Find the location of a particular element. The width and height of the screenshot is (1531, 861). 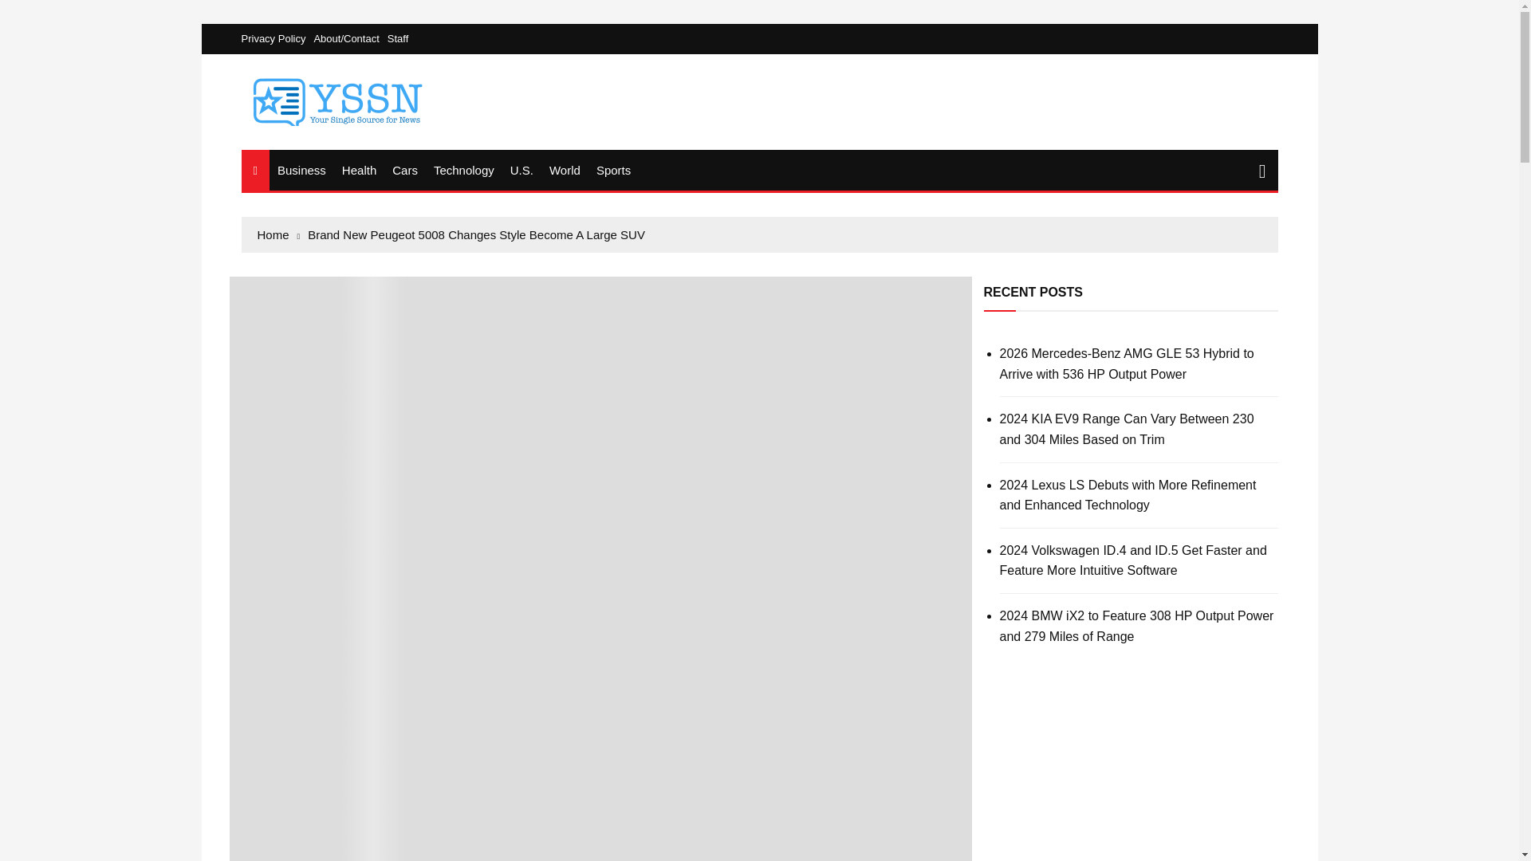

Home is located at coordinates (278, 234).